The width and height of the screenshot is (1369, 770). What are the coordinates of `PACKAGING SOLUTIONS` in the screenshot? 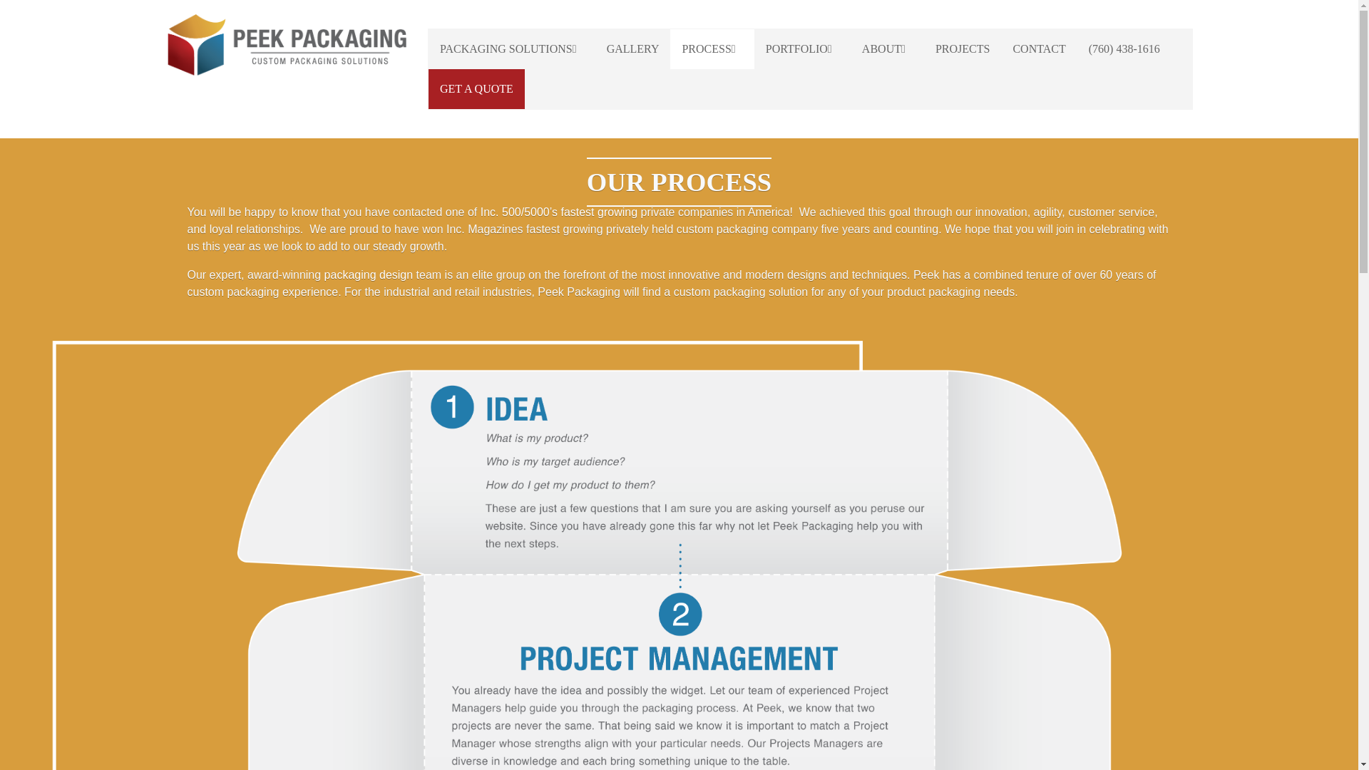 It's located at (512, 49).